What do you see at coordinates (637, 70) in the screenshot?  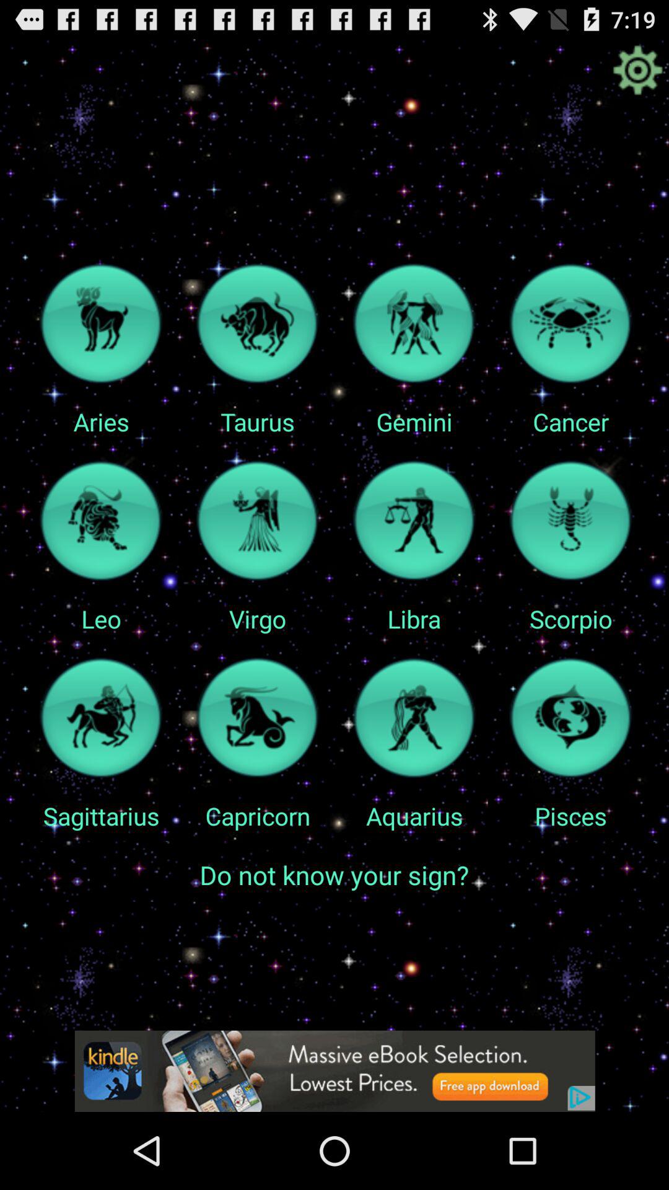 I see `settings option` at bounding box center [637, 70].